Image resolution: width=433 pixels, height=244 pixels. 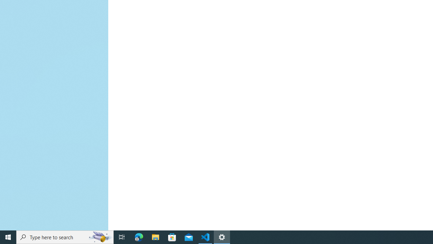 What do you see at coordinates (172, 237) in the screenshot?
I see `Microsoft Store` at bounding box center [172, 237].